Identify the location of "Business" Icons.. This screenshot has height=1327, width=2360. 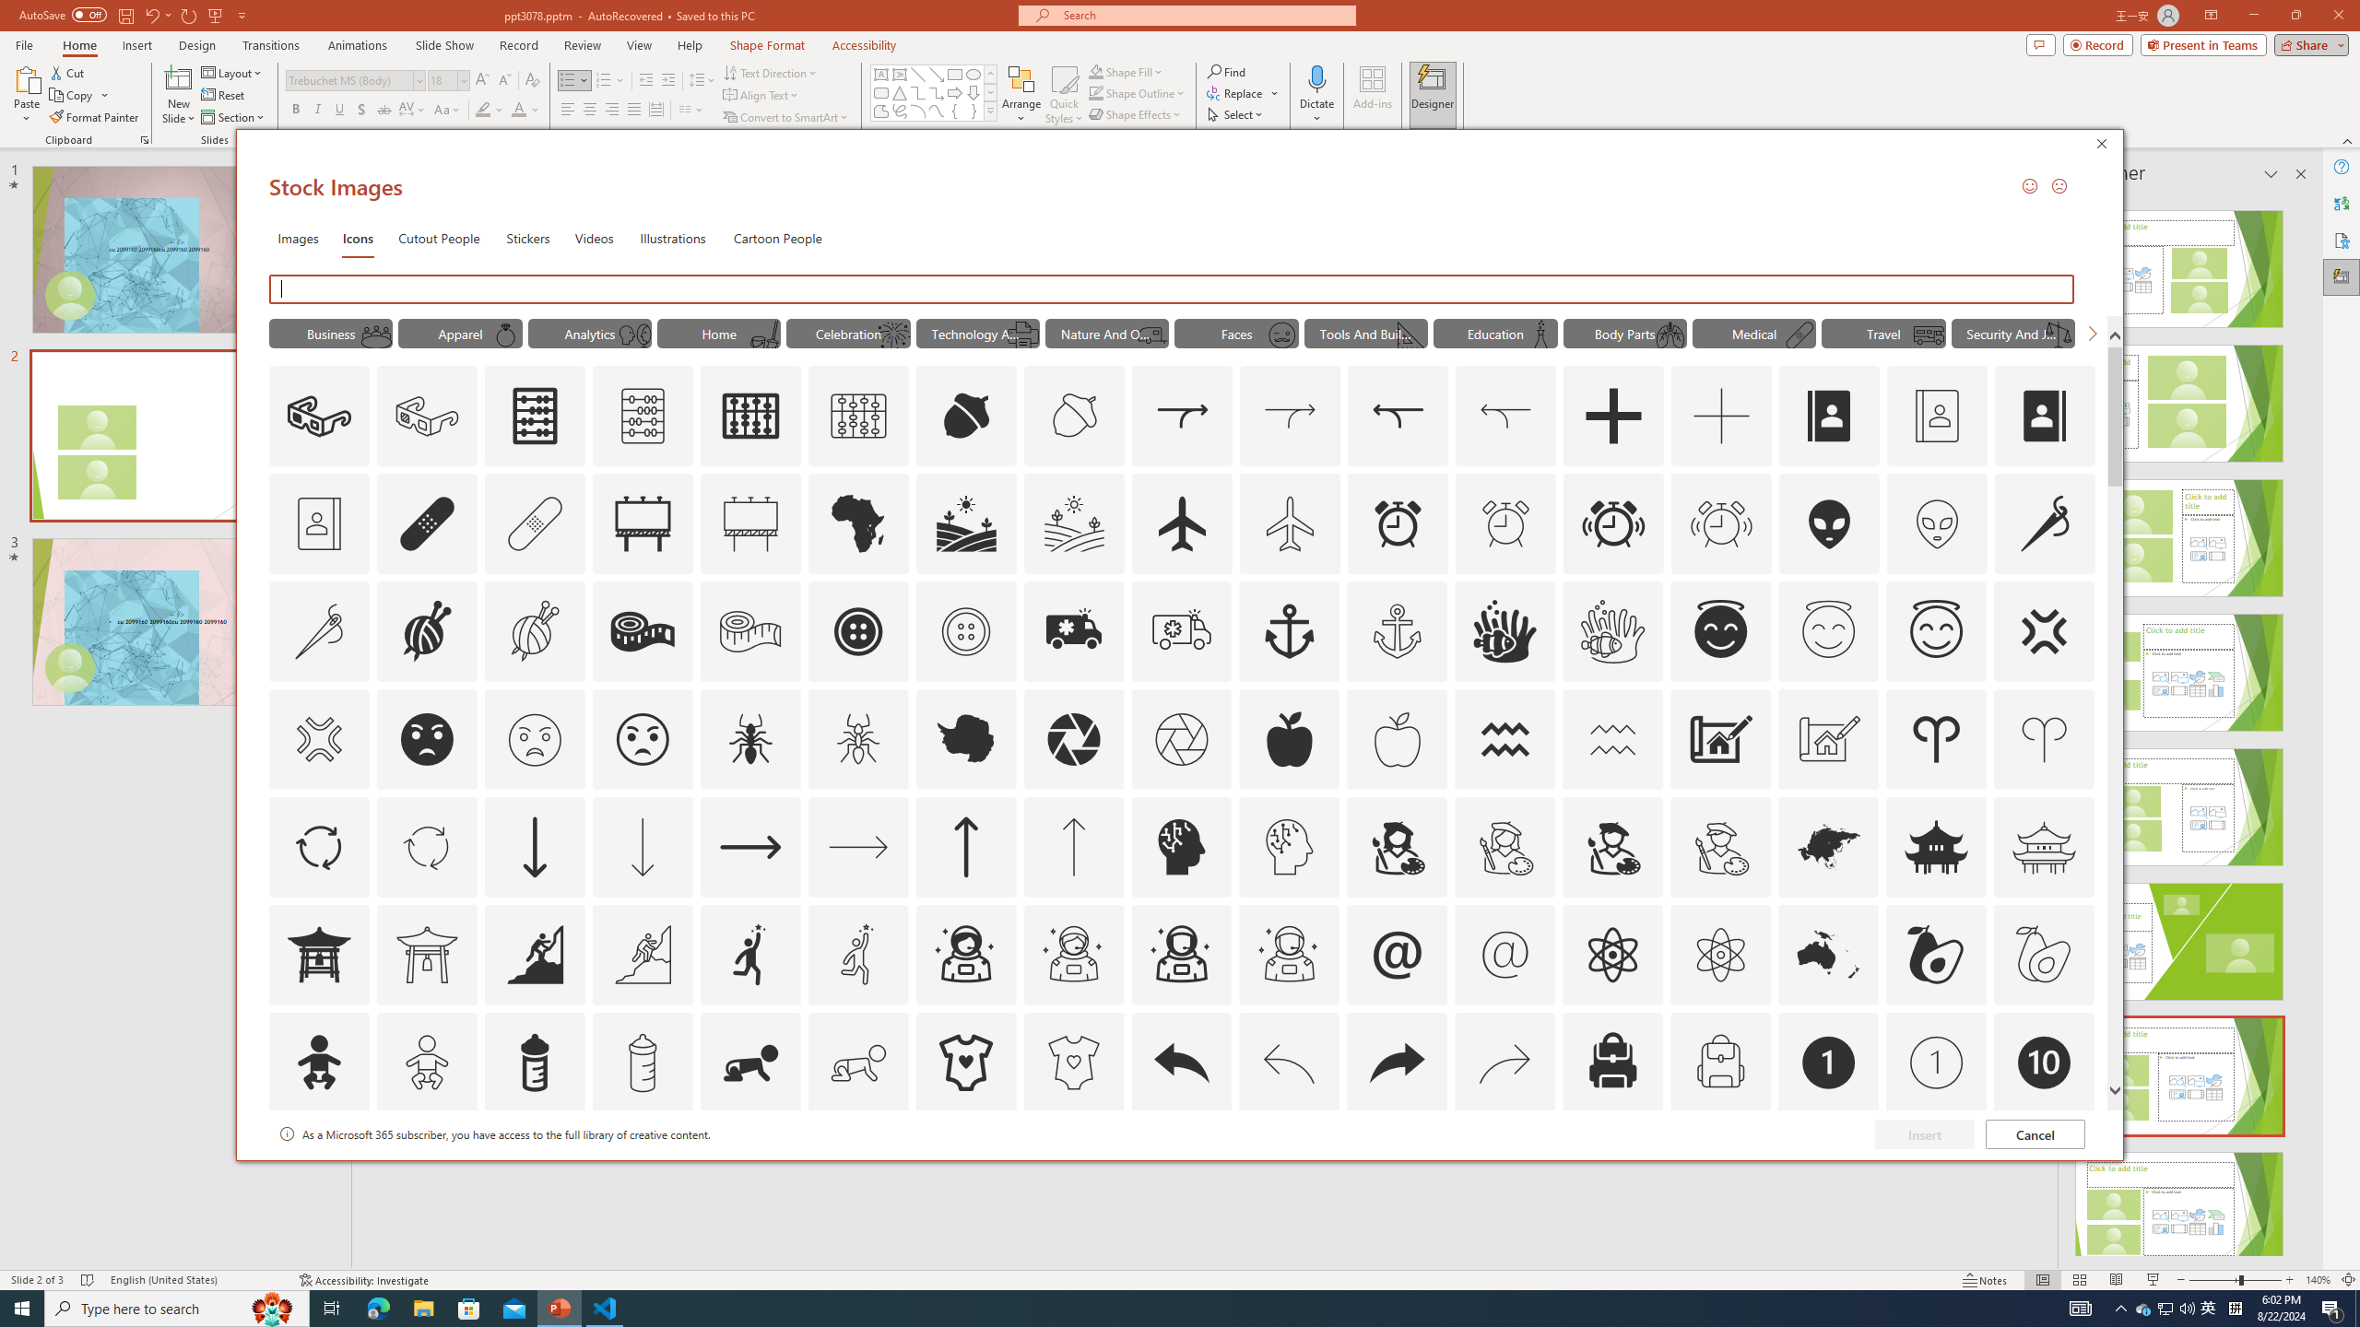
(330, 333).